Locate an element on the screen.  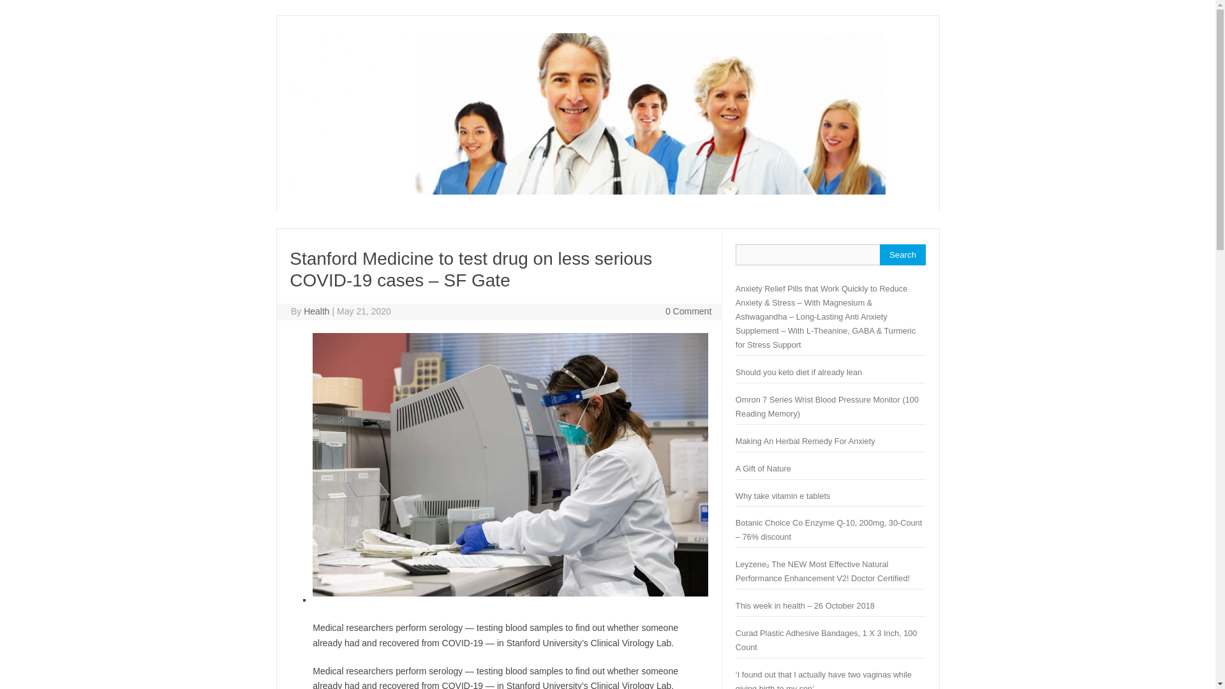
Posts by Health is located at coordinates (316, 311).